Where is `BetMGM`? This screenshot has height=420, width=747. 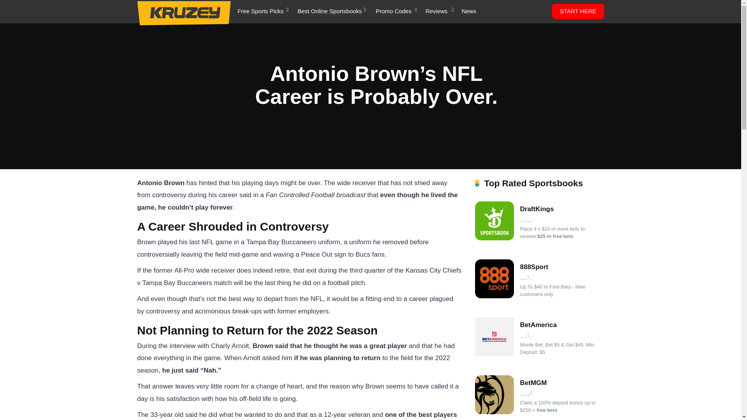 BetMGM is located at coordinates (494, 412).